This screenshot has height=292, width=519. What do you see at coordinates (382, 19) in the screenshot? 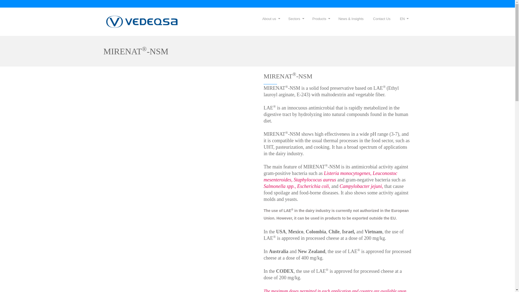
I see `Contact Us` at bounding box center [382, 19].